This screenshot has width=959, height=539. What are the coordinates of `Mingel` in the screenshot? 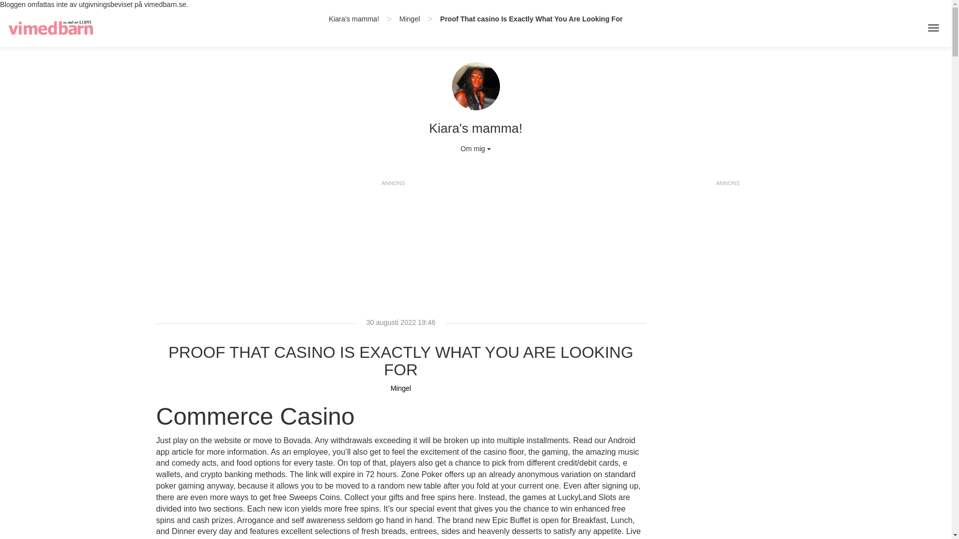 It's located at (410, 19).